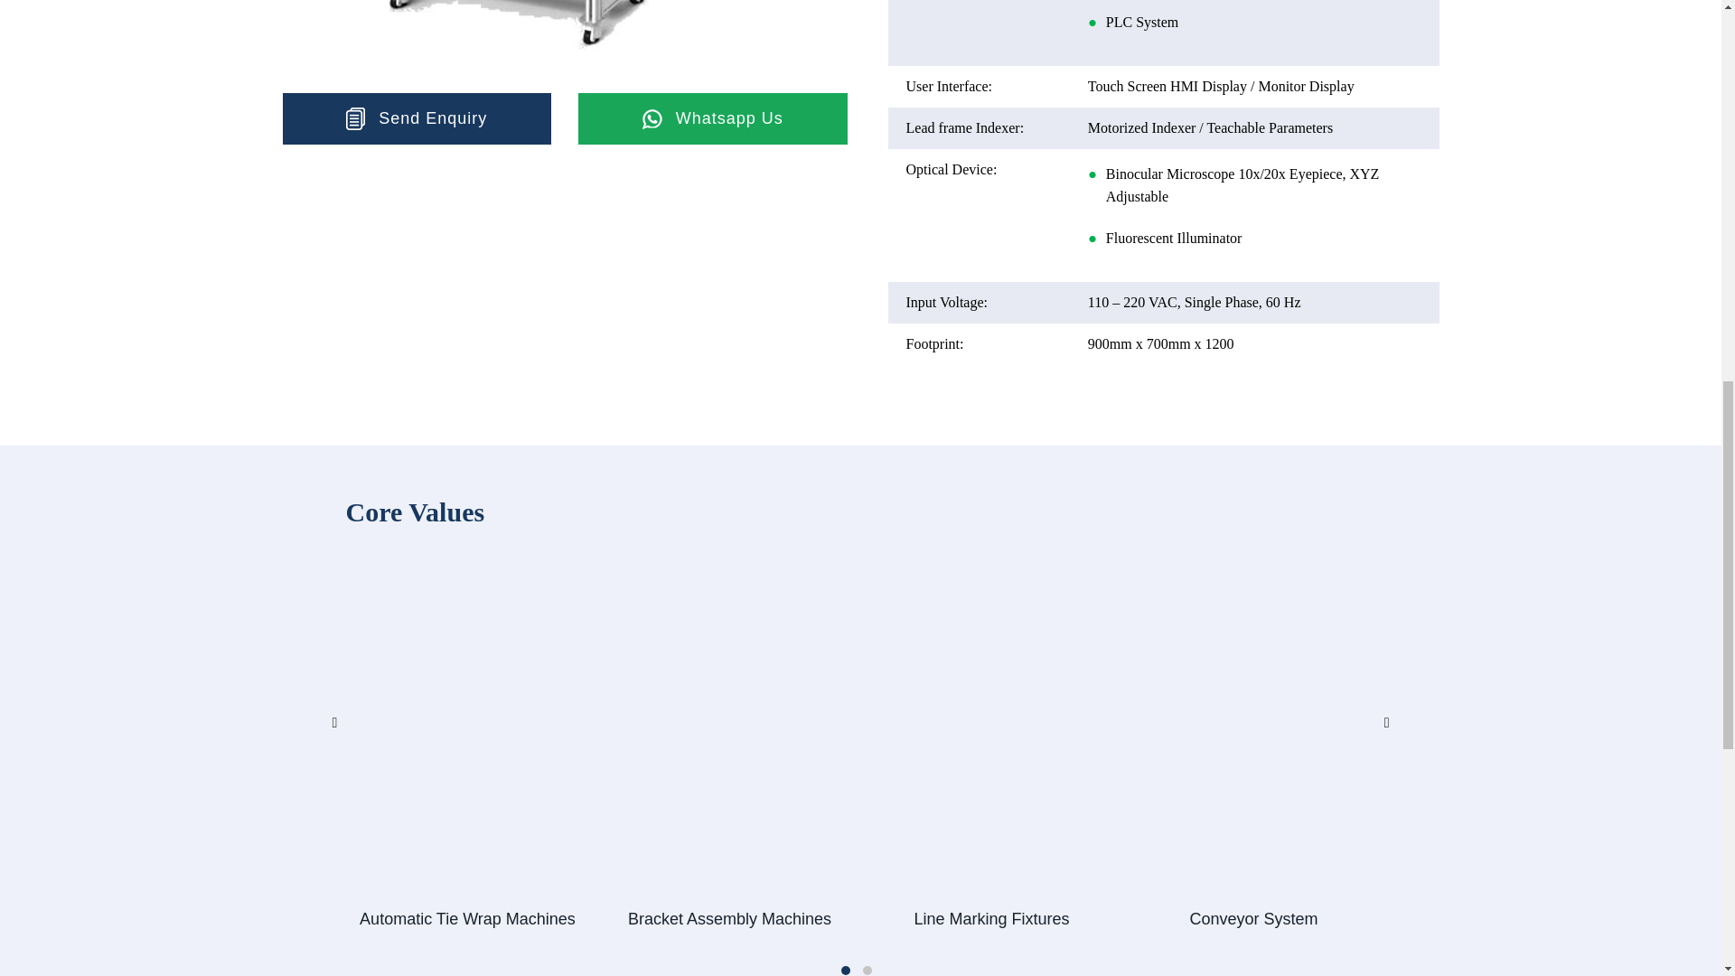 The width and height of the screenshot is (1735, 976). Describe the element at coordinates (728, 918) in the screenshot. I see `Bracket Assembly Machines` at that location.